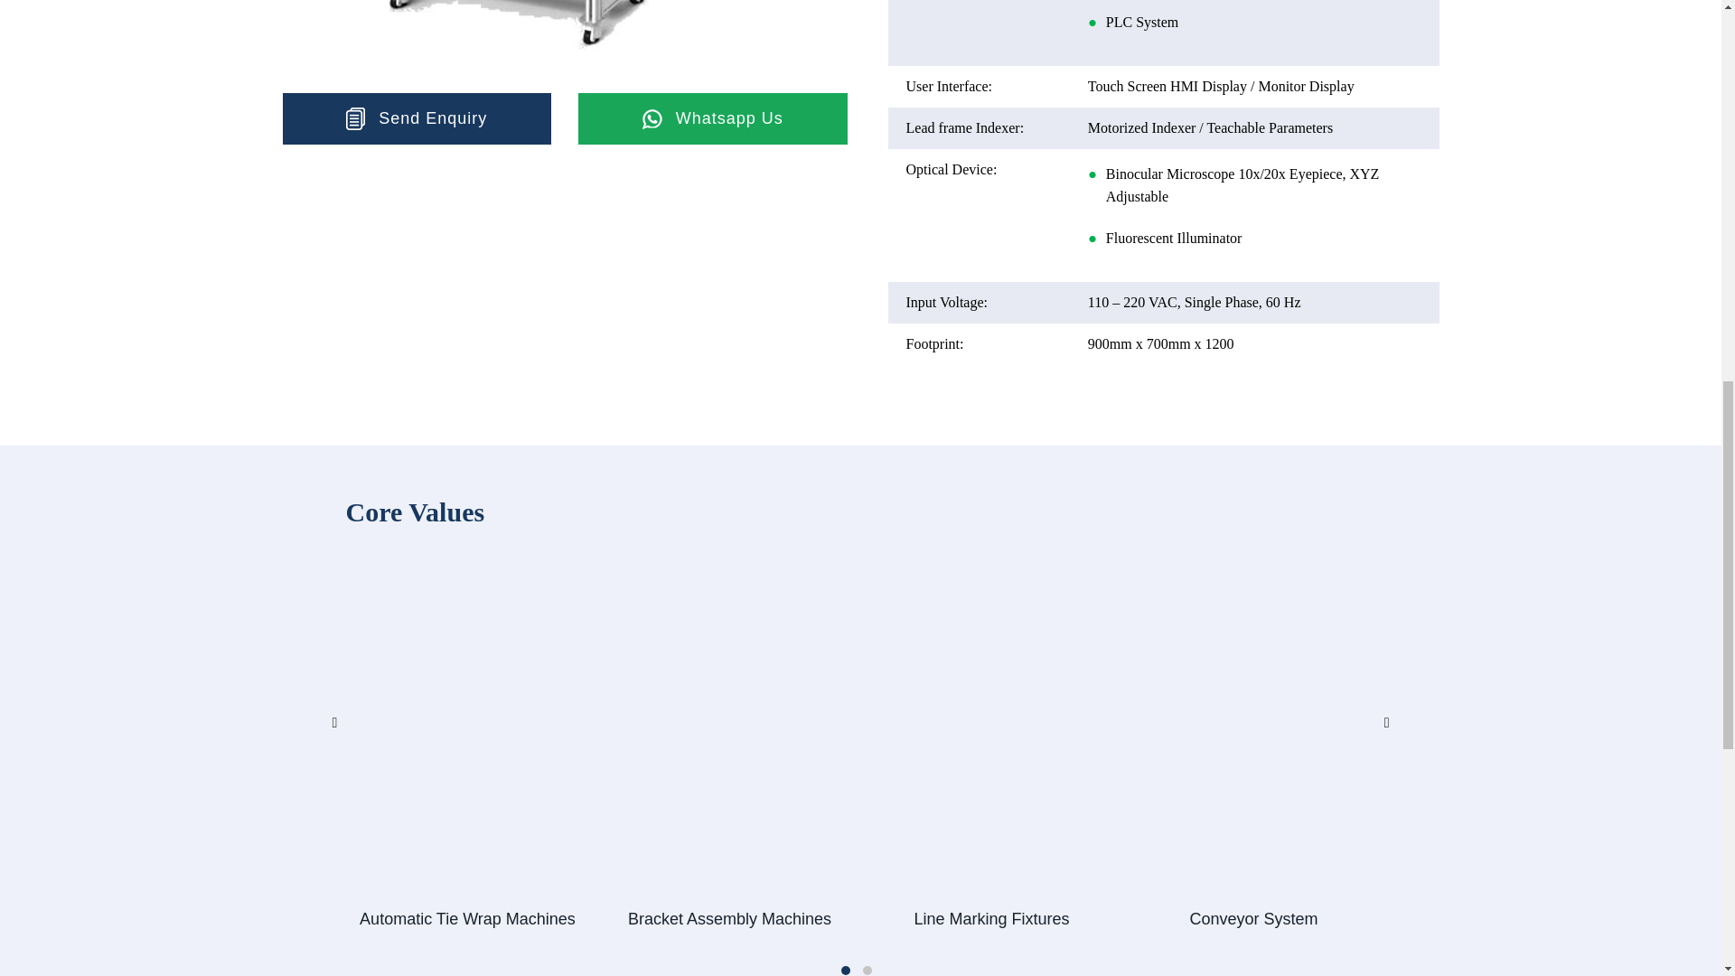 The width and height of the screenshot is (1735, 976). Describe the element at coordinates (728, 918) in the screenshot. I see `Bracket Assembly Machines` at that location.